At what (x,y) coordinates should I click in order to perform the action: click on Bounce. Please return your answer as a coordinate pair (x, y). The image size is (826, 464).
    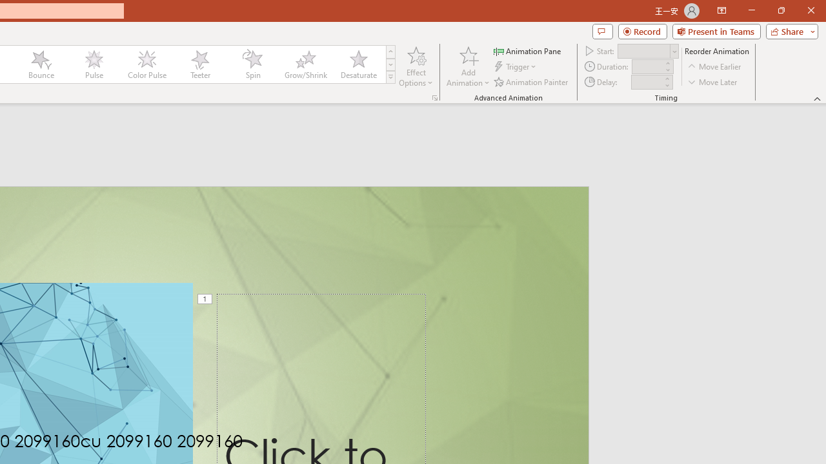
    Looking at the image, I should click on (41, 64).